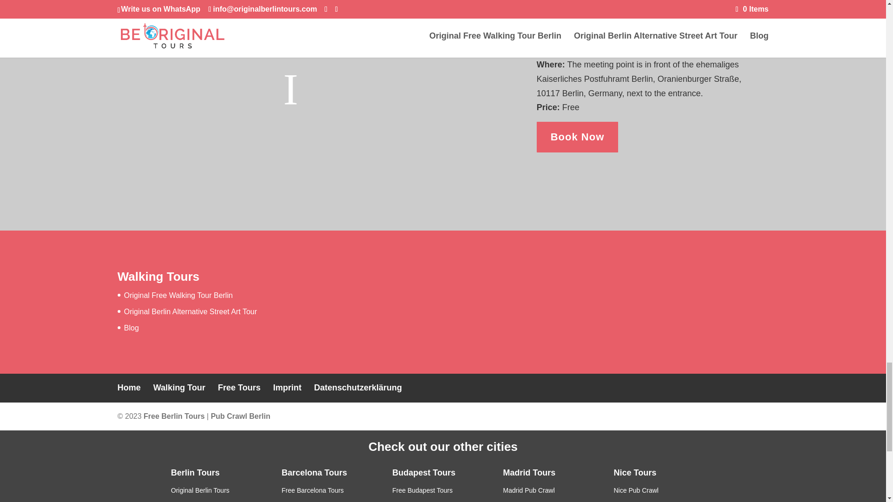 Image resolution: width=893 pixels, height=502 pixels. What do you see at coordinates (190, 311) in the screenshot?
I see `Original Berlin Alternative Street Art Tour` at bounding box center [190, 311].